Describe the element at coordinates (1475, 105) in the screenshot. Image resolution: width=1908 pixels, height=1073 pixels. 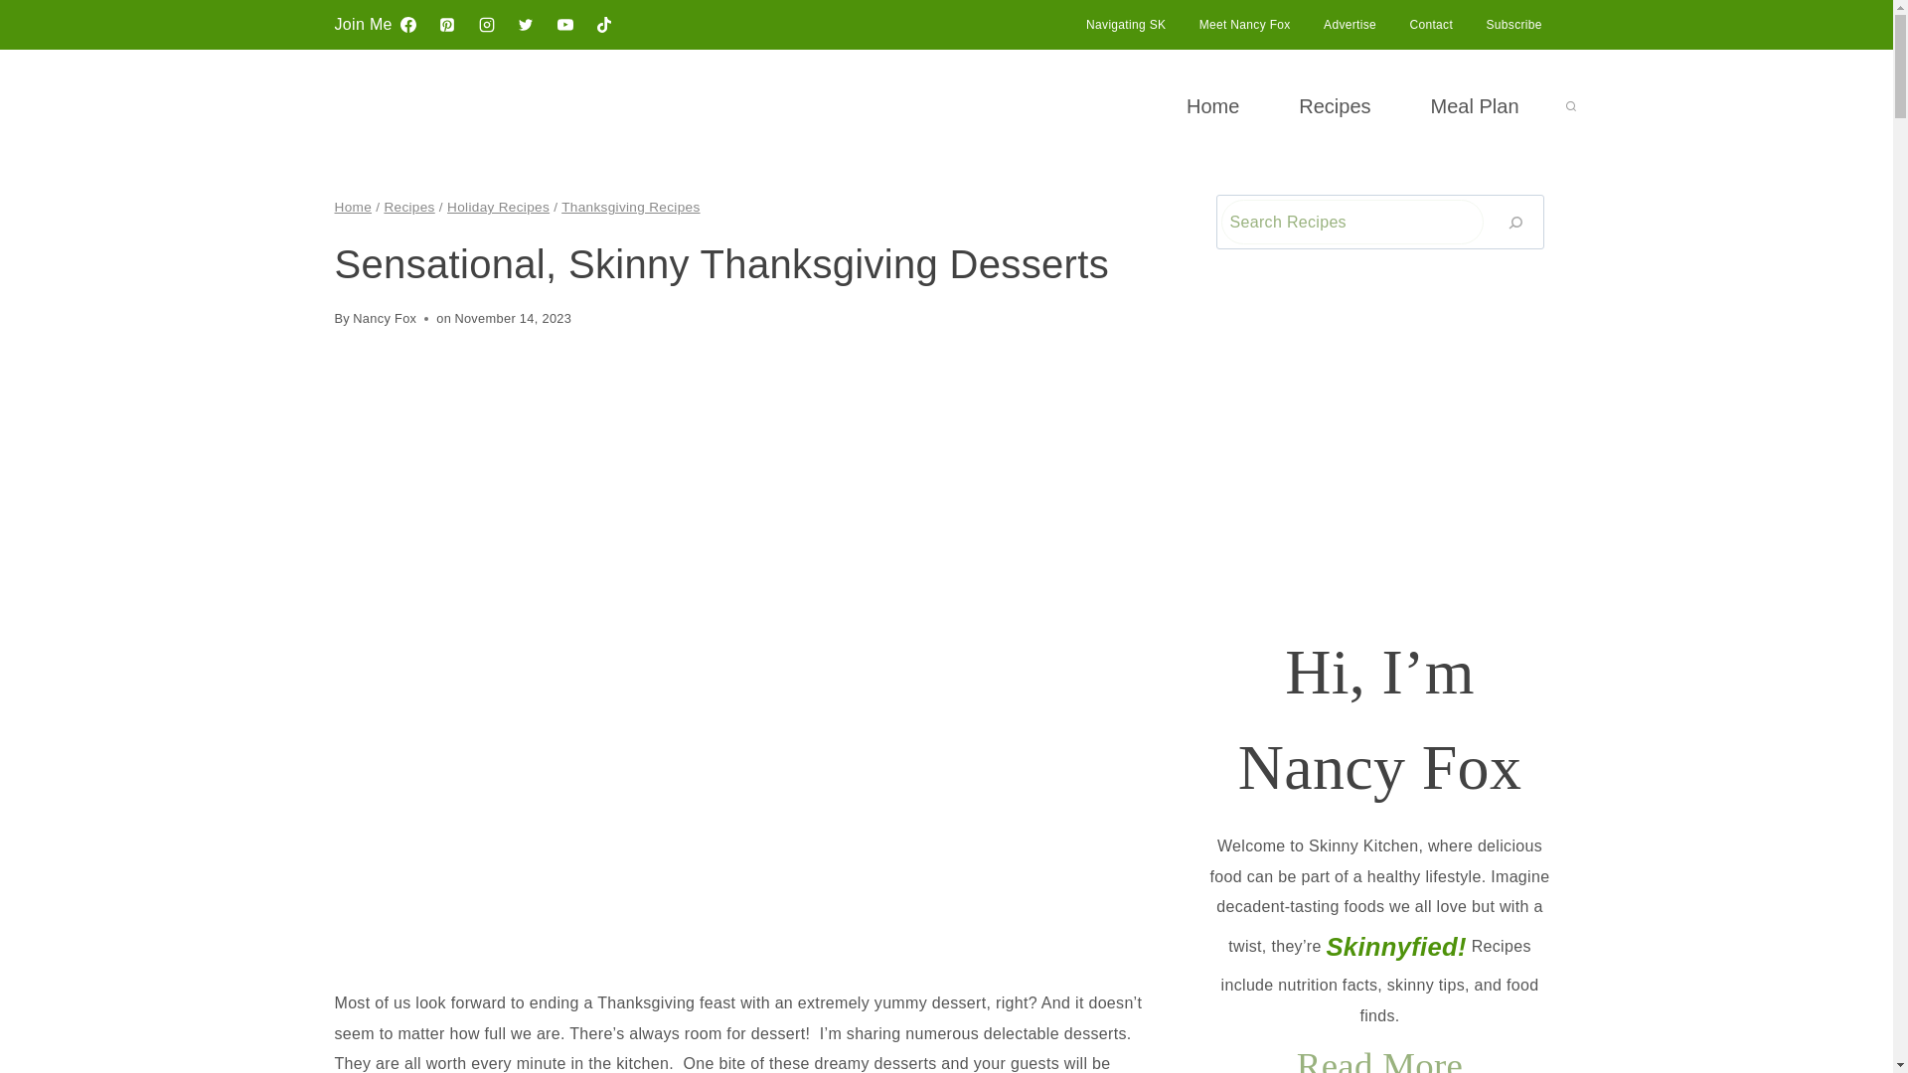
I see `Meal Plan` at that location.